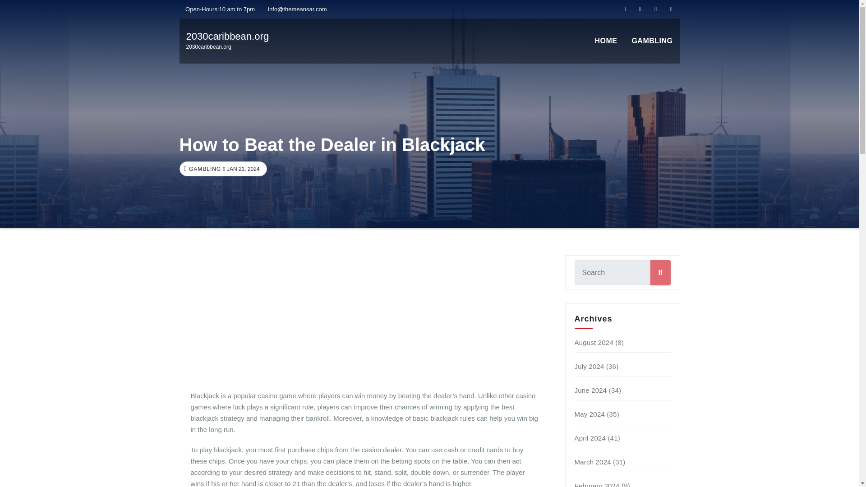 The image size is (866, 487). I want to click on August 2024, so click(594, 342).